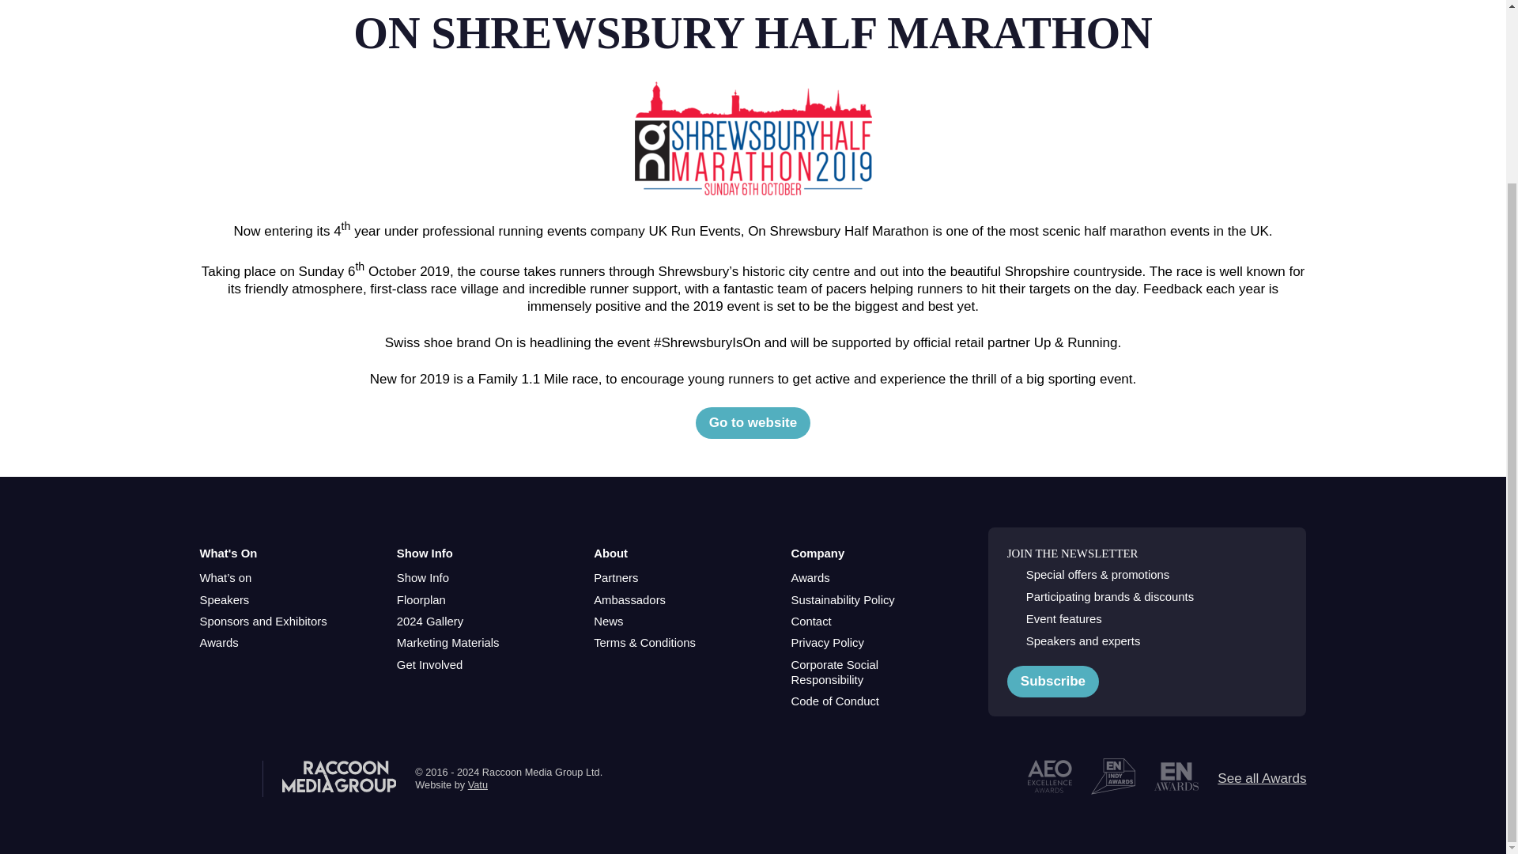 The height and width of the screenshot is (854, 1518). What do you see at coordinates (262, 622) in the screenshot?
I see `Sponsors and Exhibitors` at bounding box center [262, 622].